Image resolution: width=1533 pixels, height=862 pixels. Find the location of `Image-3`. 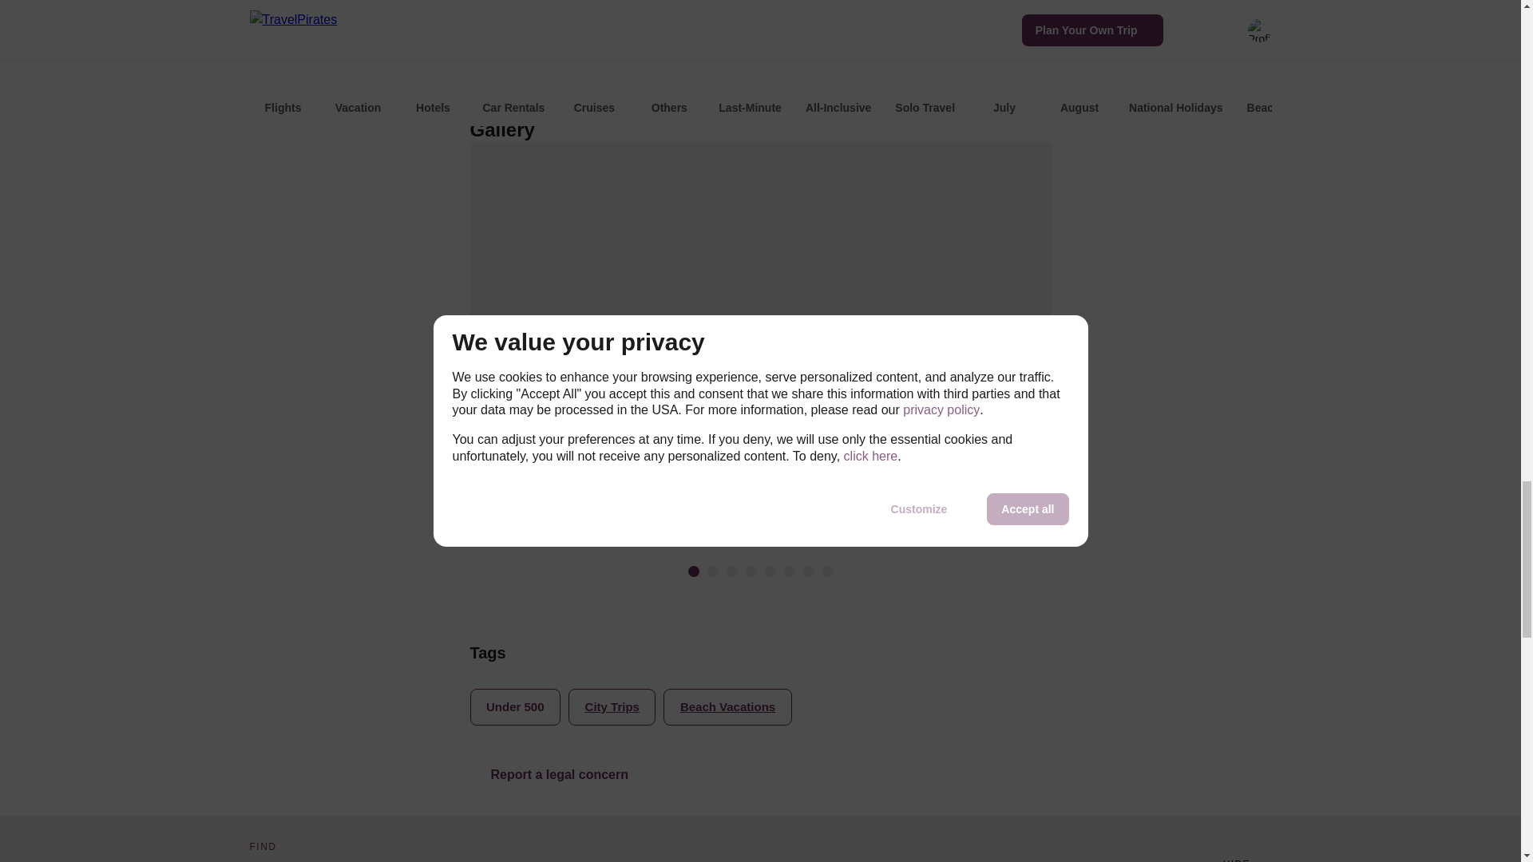

Image-3 is located at coordinates (731, 571).